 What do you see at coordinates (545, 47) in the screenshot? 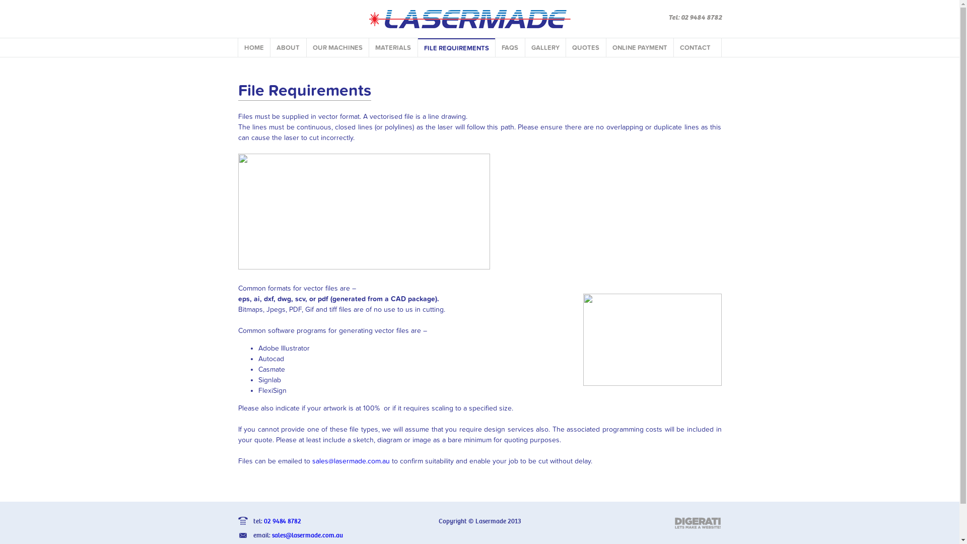
I see `GALLERY` at bounding box center [545, 47].